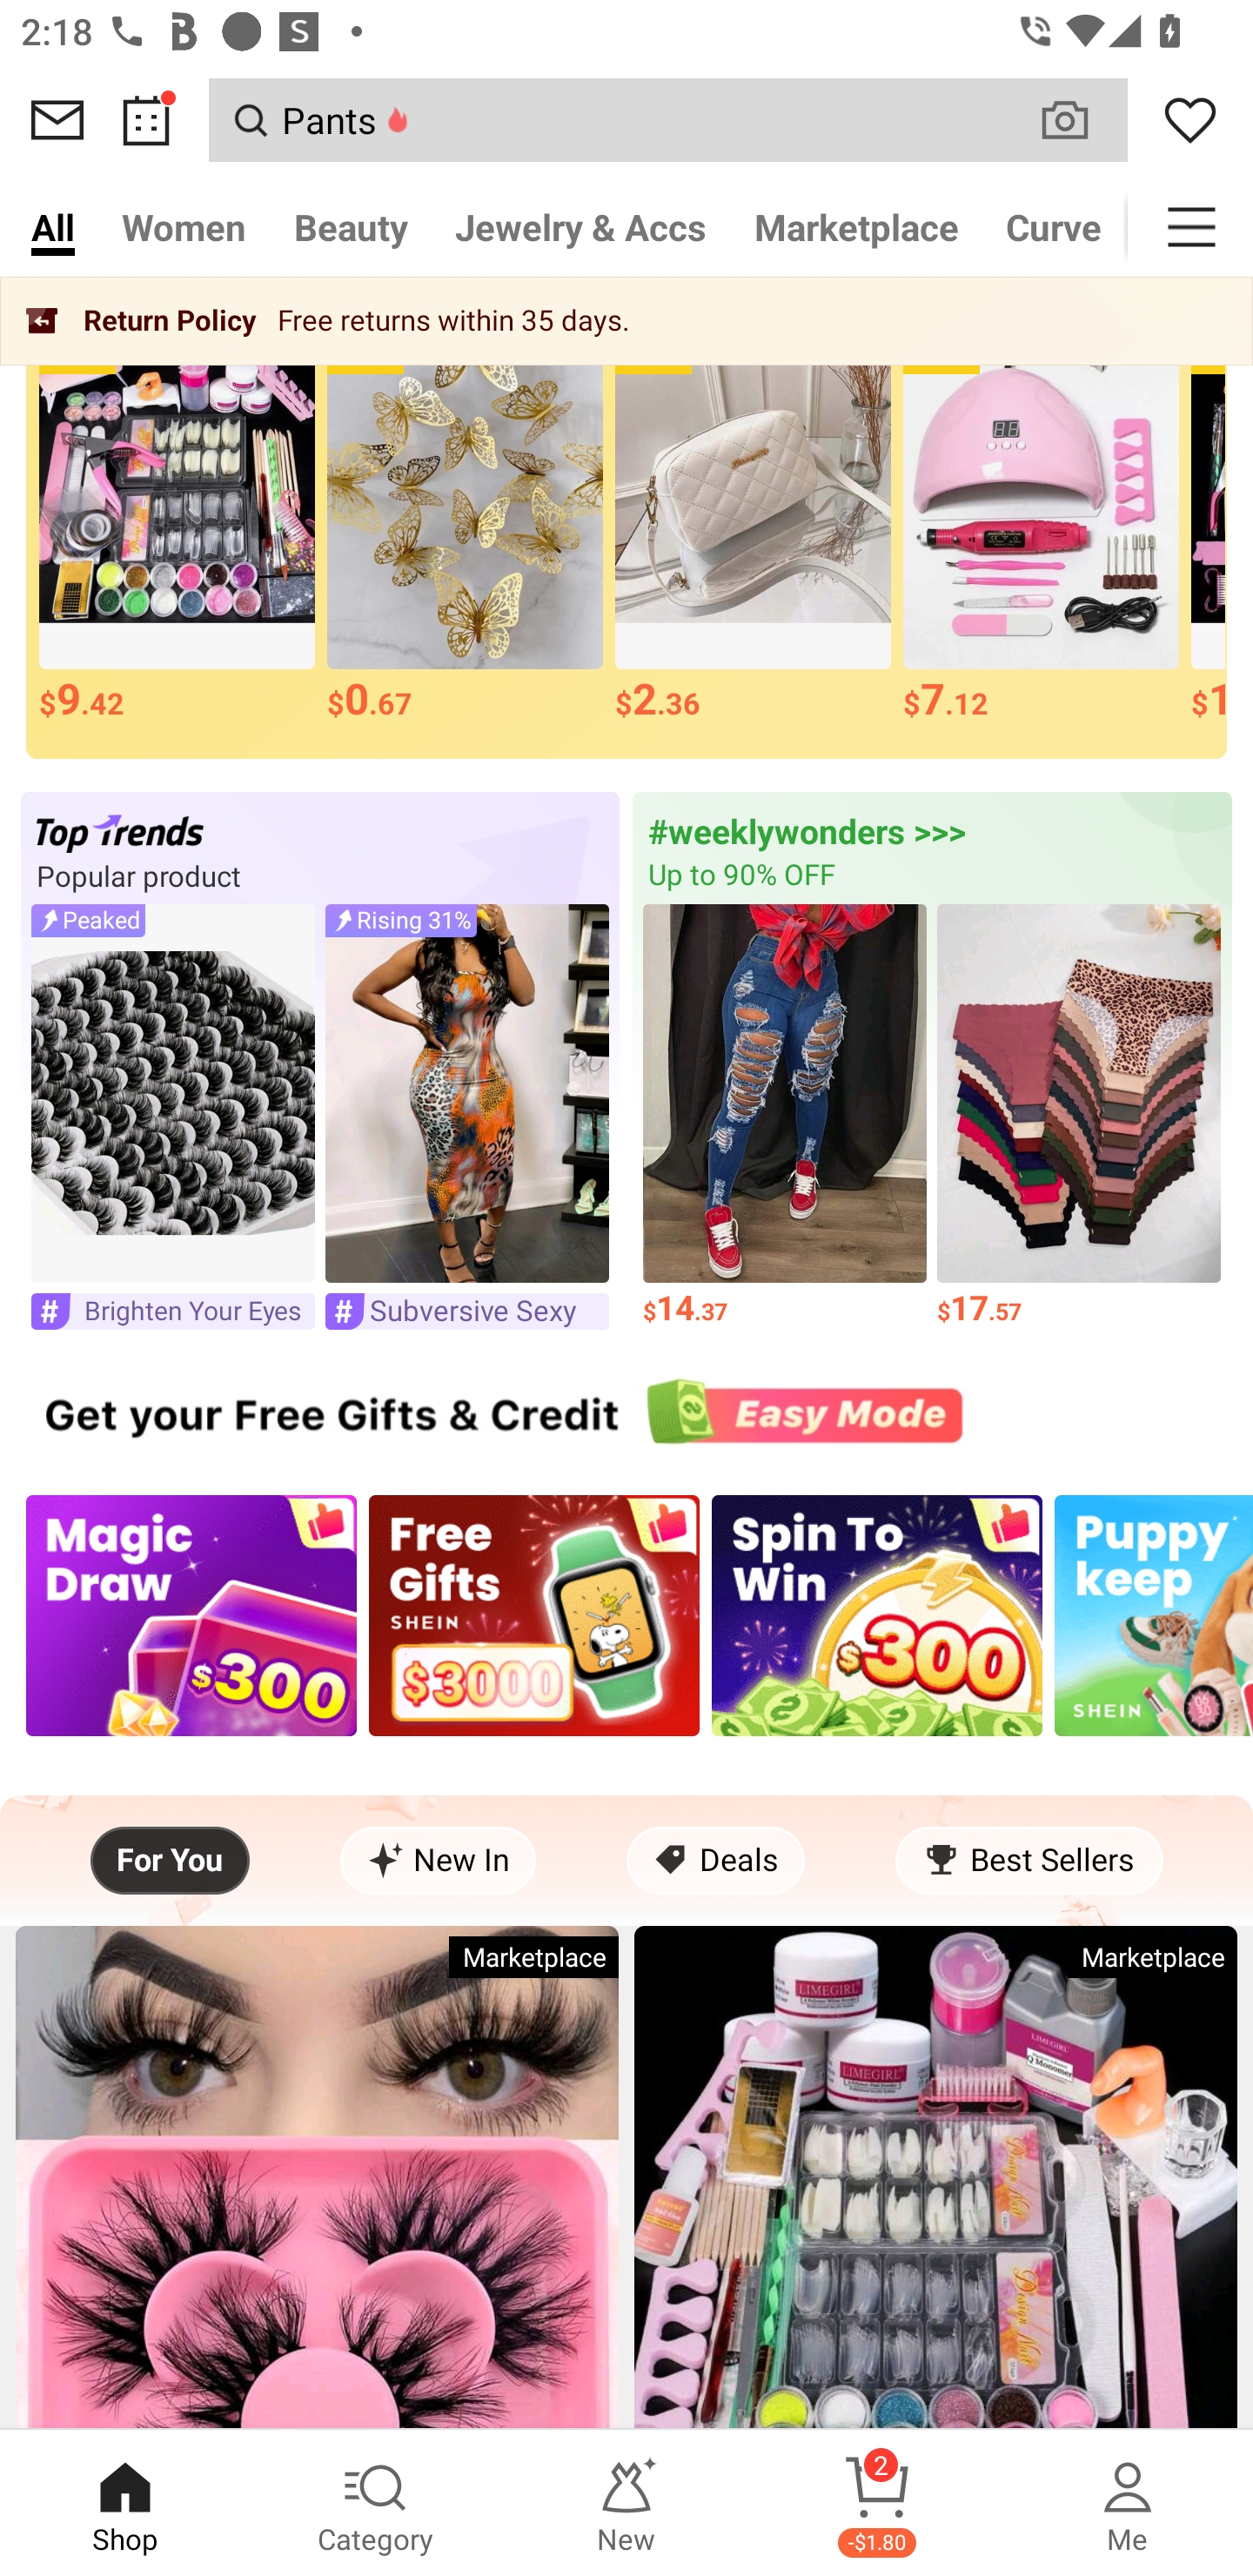  What do you see at coordinates (626, 2503) in the screenshot?
I see `New` at bounding box center [626, 2503].